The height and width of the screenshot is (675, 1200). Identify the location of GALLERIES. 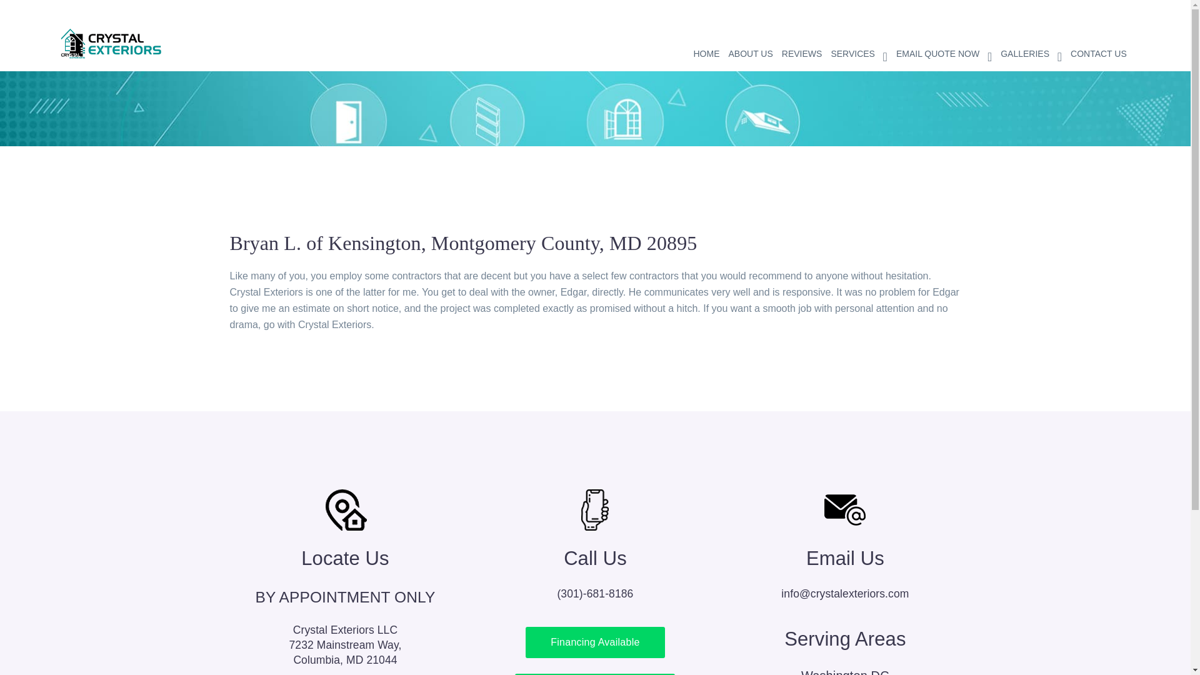
(1031, 37).